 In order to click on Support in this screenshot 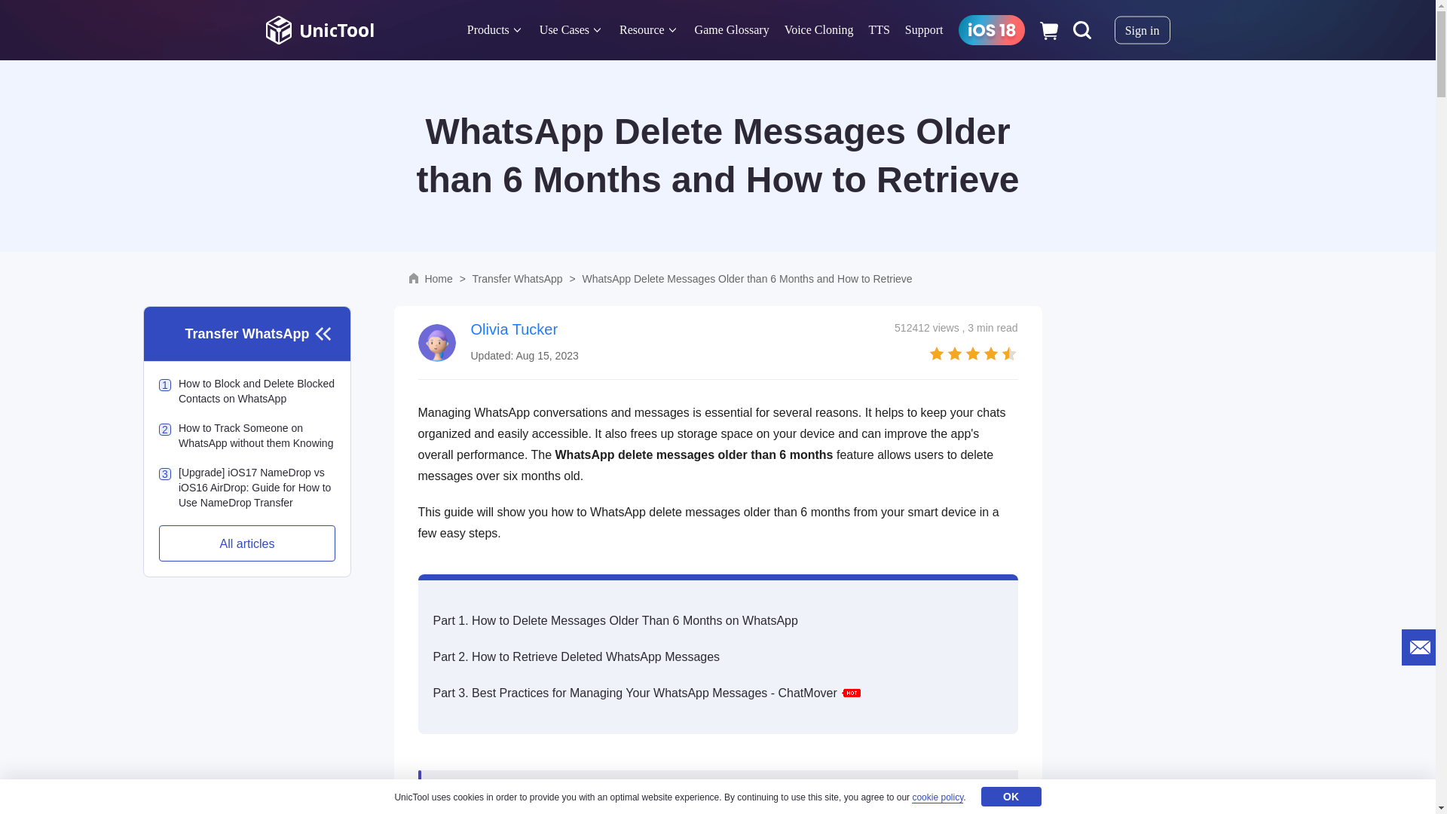, I will do `click(924, 30)`.